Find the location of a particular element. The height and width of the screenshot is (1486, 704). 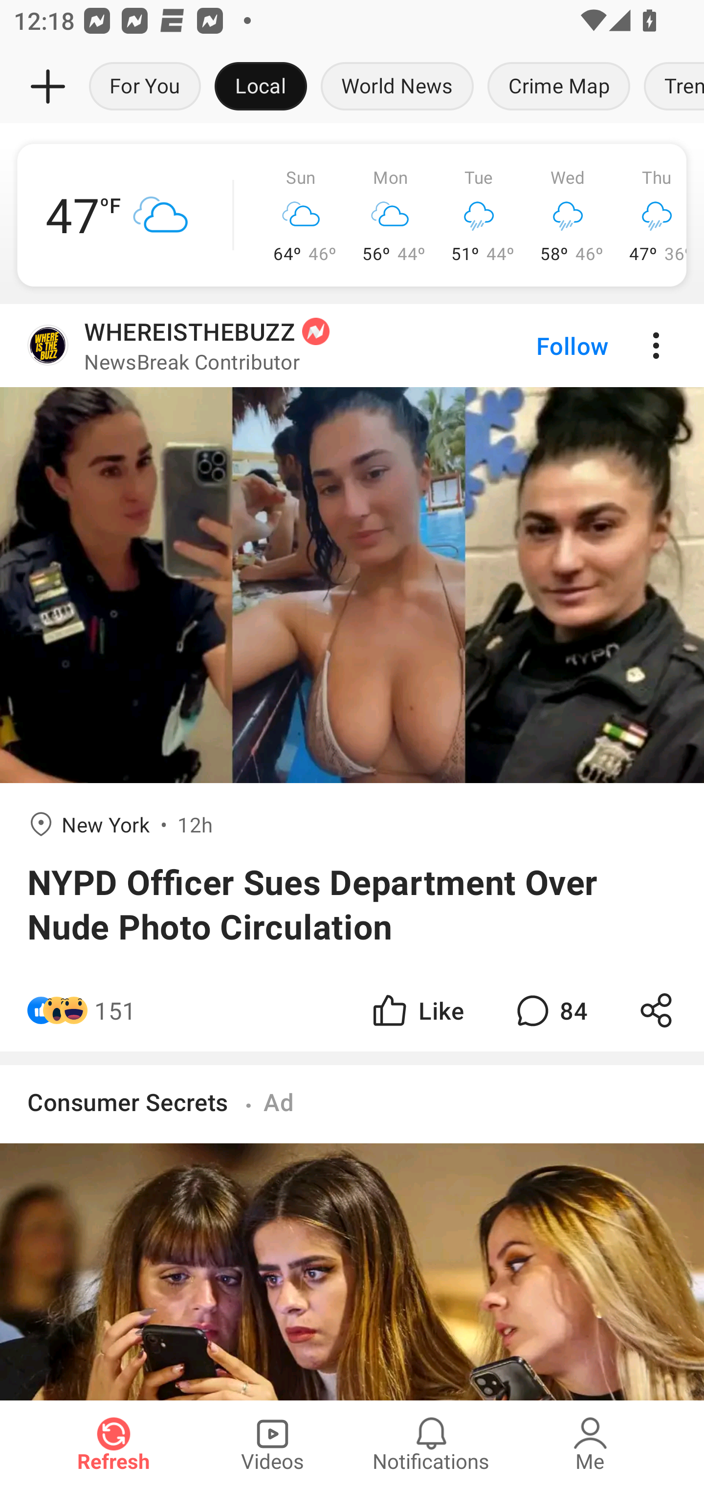

Wed 58º 46º is located at coordinates (568, 215).